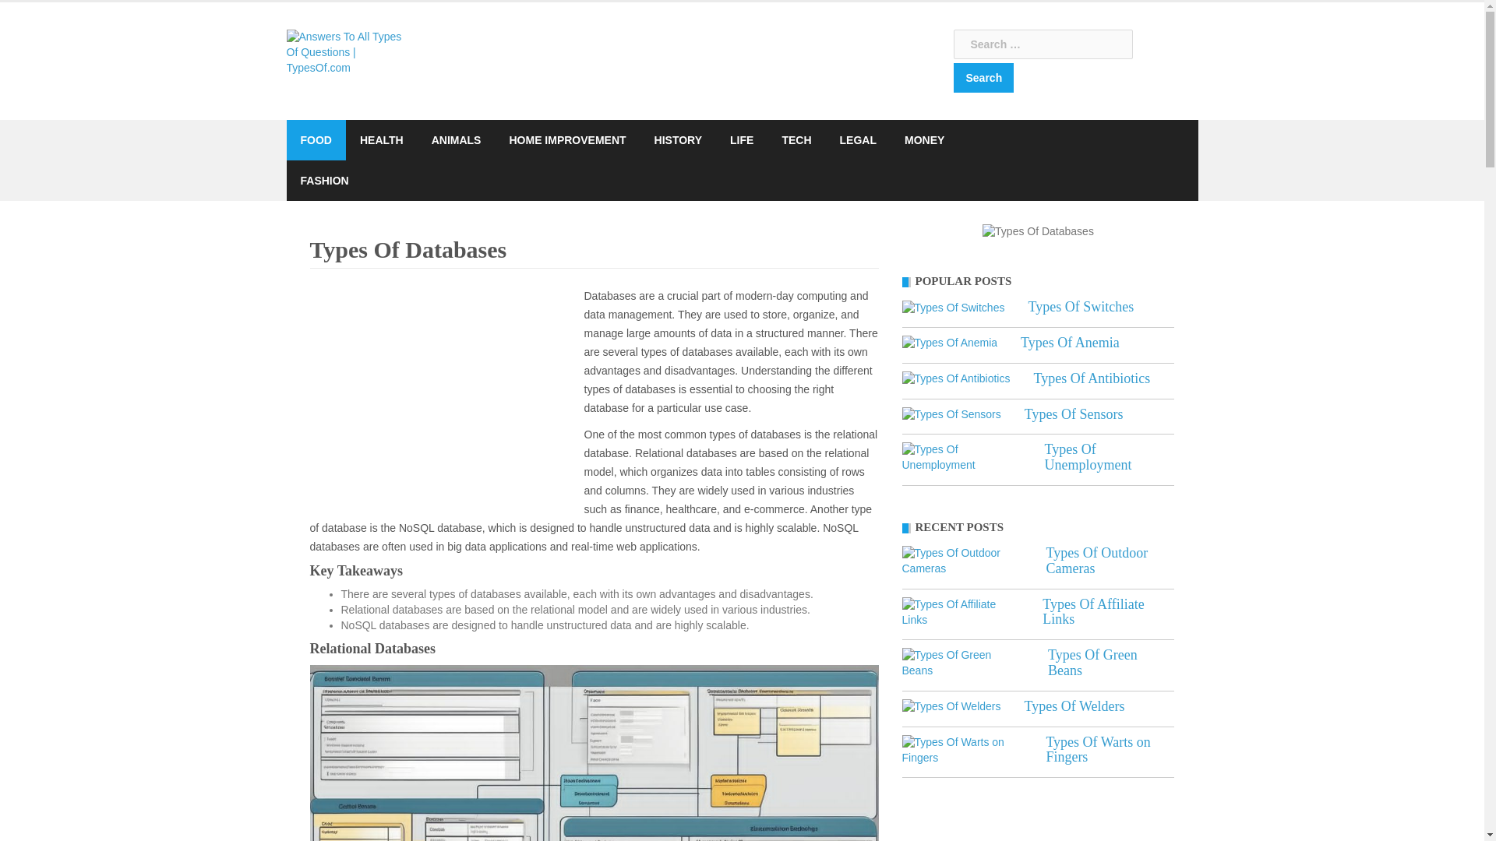 The height and width of the screenshot is (841, 1496). What do you see at coordinates (1069, 343) in the screenshot?
I see `Types Of Anemia` at bounding box center [1069, 343].